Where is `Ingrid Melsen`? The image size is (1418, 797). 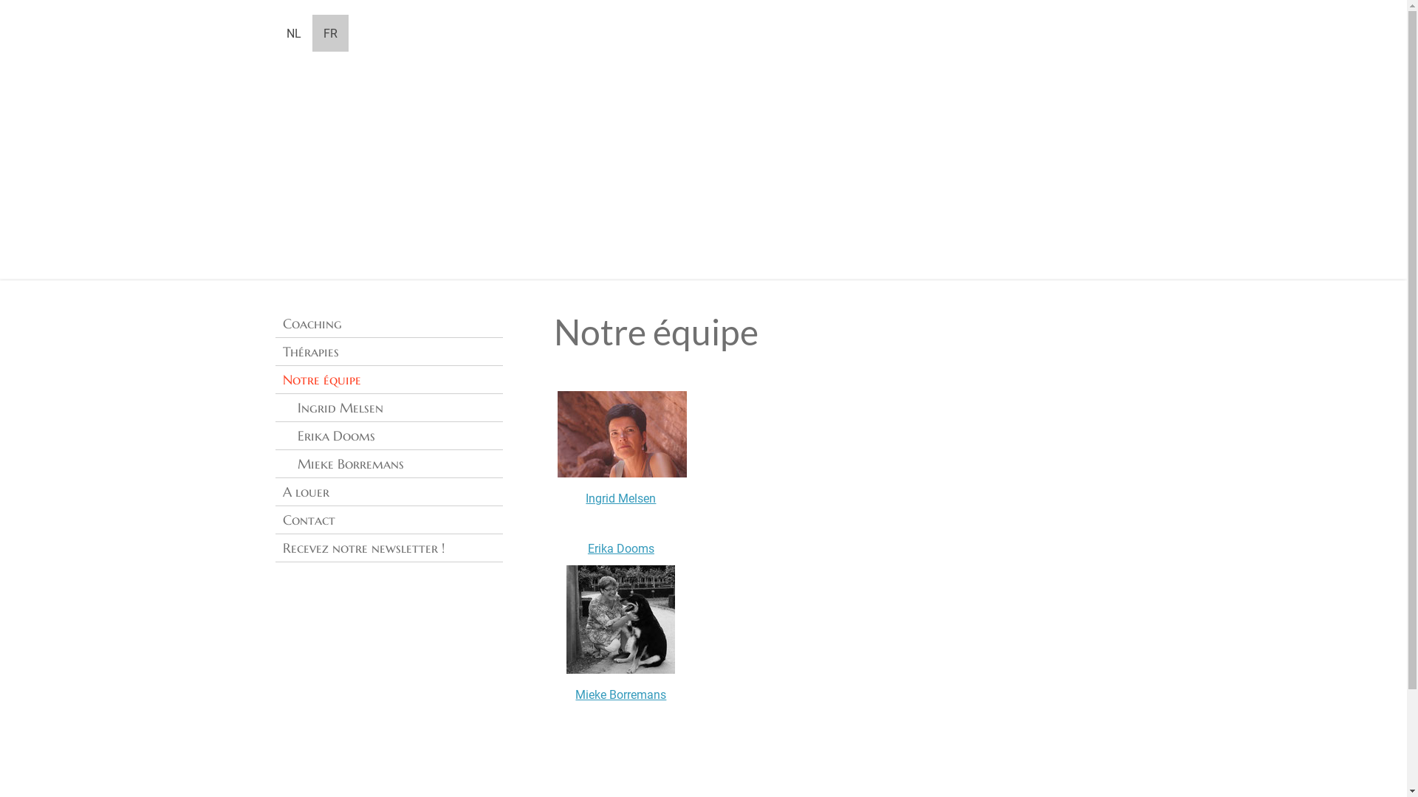
Ingrid Melsen is located at coordinates (620, 499).